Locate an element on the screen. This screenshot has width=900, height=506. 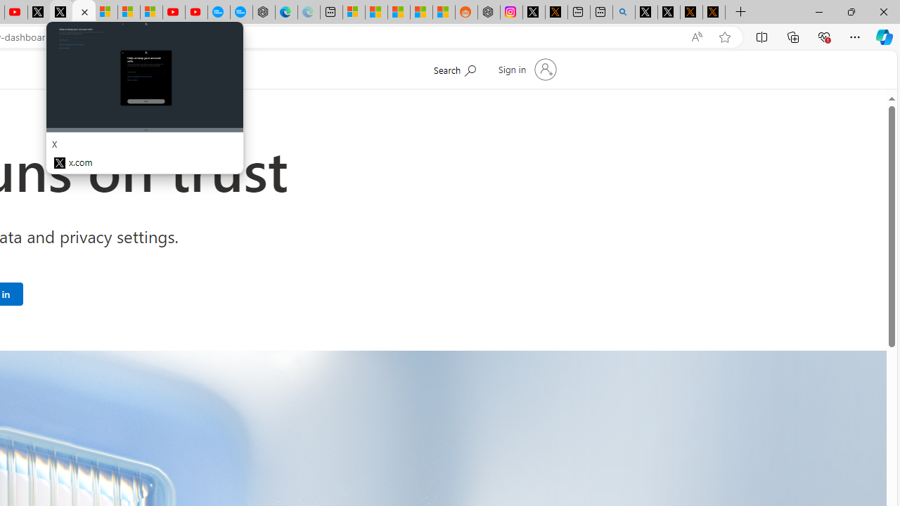
GitHub (@github) / X is located at coordinates (668, 13).